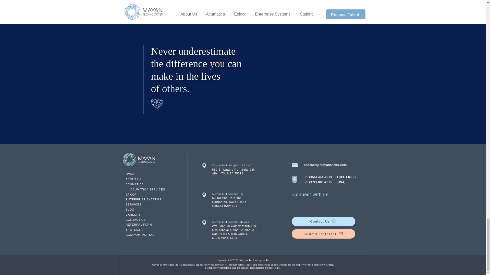 The height and width of the screenshot is (275, 490). What do you see at coordinates (133, 214) in the screenshot?
I see `CAREERS` at bounding box center [133, 214].